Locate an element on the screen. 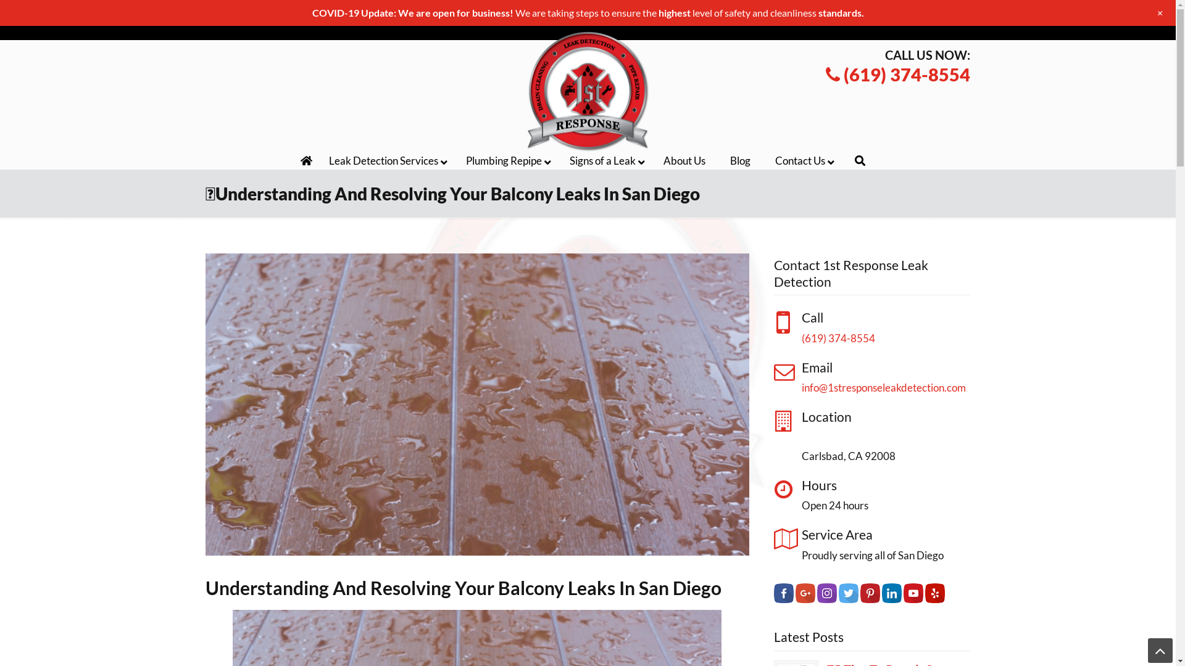 Image resolution: width=1185 pixels, height=666 pixels. LinkedIn is located at coordinates (892, 593).